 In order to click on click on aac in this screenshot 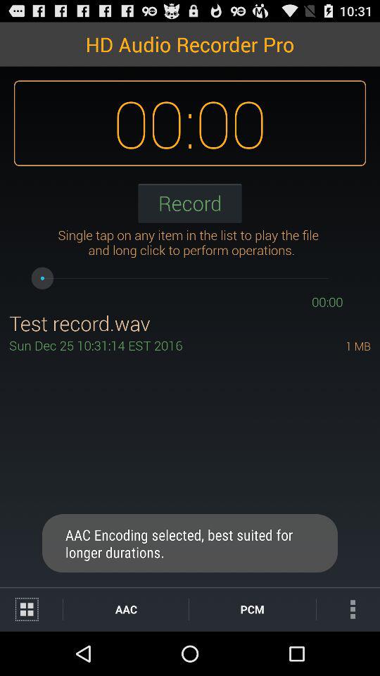, I will do `click(126, 609)`.